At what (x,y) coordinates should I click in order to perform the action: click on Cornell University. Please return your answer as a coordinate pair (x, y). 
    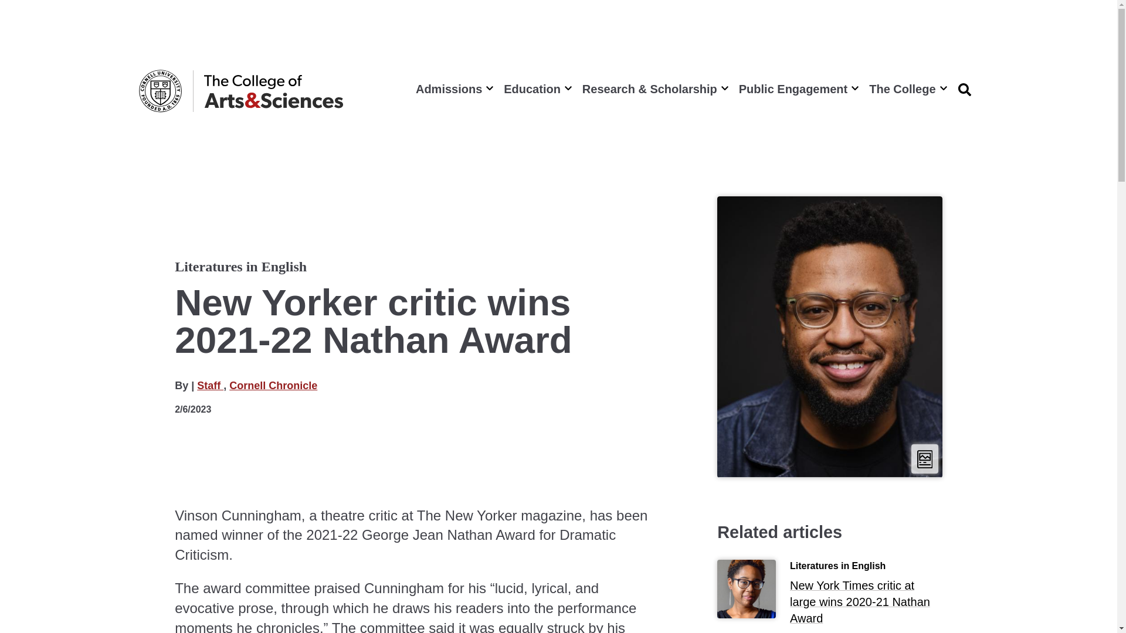
    Looking at the image, I should click on (160, 91).